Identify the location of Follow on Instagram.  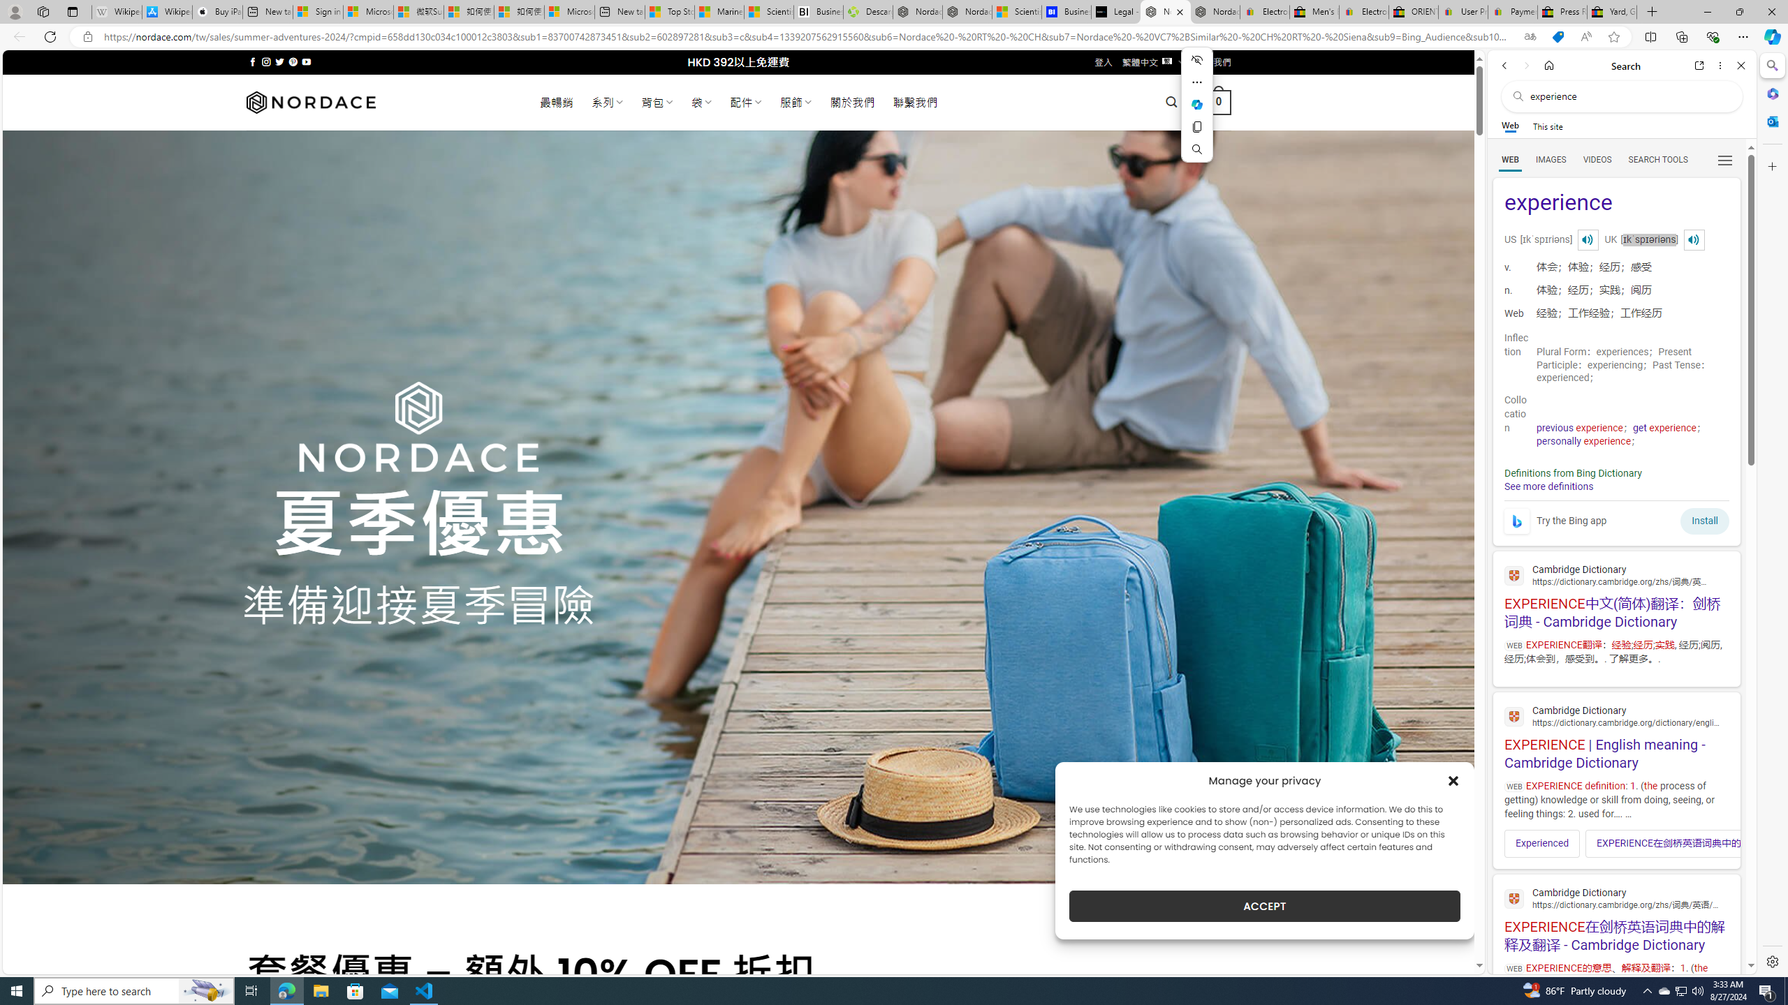
(266, 61).